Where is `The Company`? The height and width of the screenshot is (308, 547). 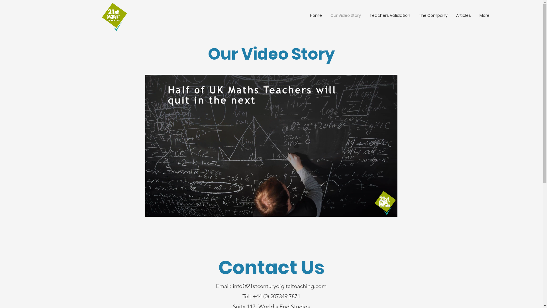
The Company is located at coordinates (433, 15).